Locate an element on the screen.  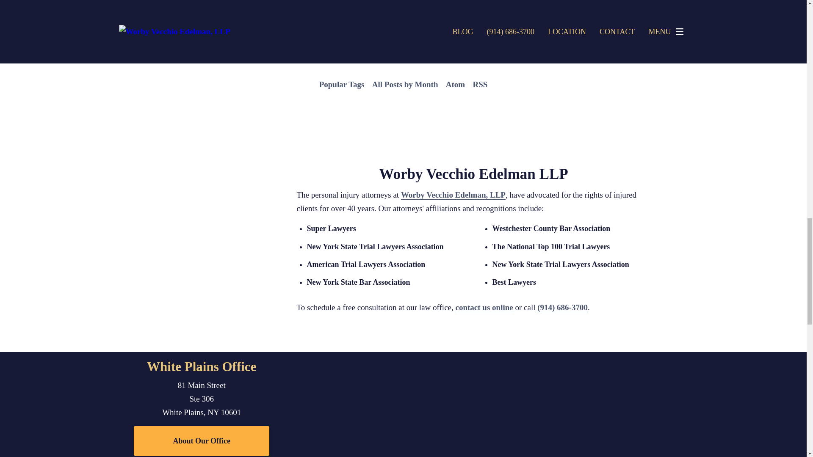
Atom is located at coordinates (456, 85).